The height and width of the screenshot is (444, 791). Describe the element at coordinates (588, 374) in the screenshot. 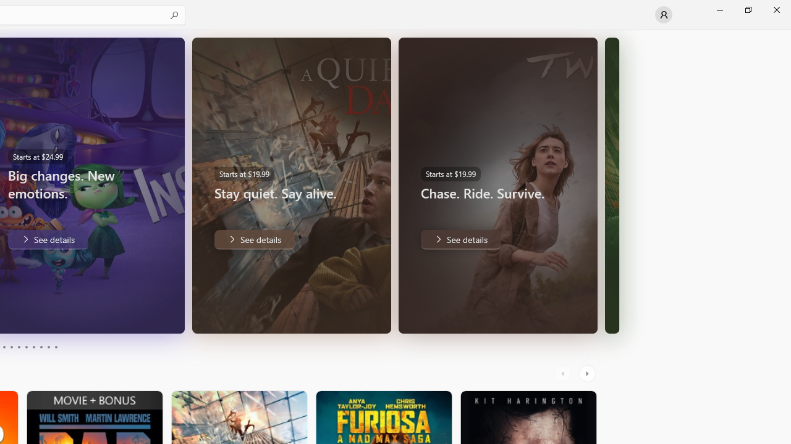

I see `AutomationID: RightScrollButton` at that location.